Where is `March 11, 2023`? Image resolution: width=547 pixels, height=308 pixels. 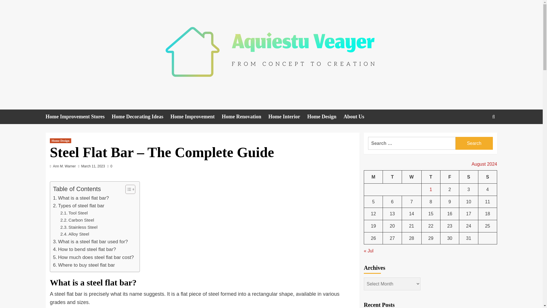 March 11, 2023 is located at coordinates (93, 166).